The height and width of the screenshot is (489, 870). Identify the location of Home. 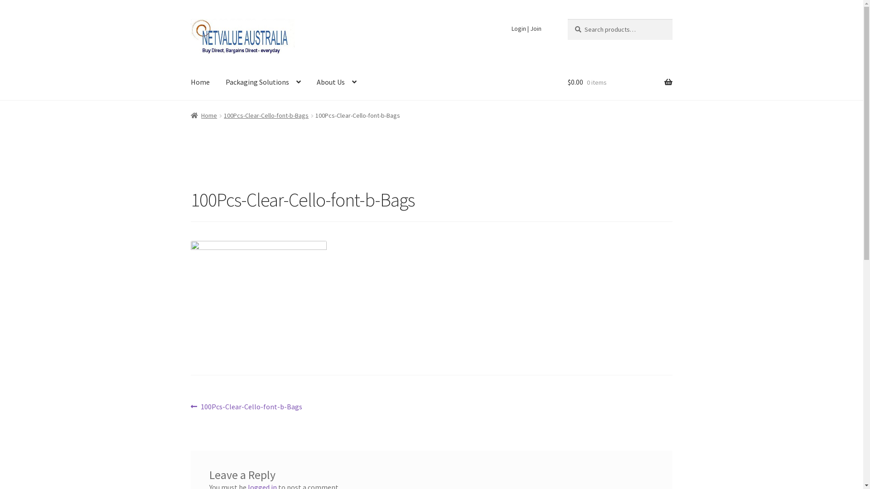
(204, 115).